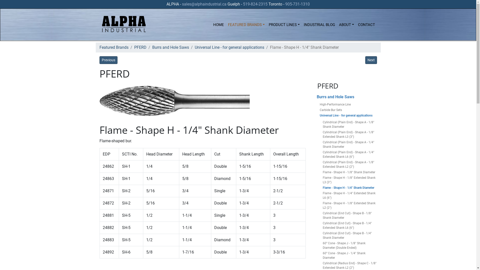 The height and width of the screenshot is (270, 480). Describe the element at coordinates (366, 25) in the screenshot. I see `CONTACT` at that location.